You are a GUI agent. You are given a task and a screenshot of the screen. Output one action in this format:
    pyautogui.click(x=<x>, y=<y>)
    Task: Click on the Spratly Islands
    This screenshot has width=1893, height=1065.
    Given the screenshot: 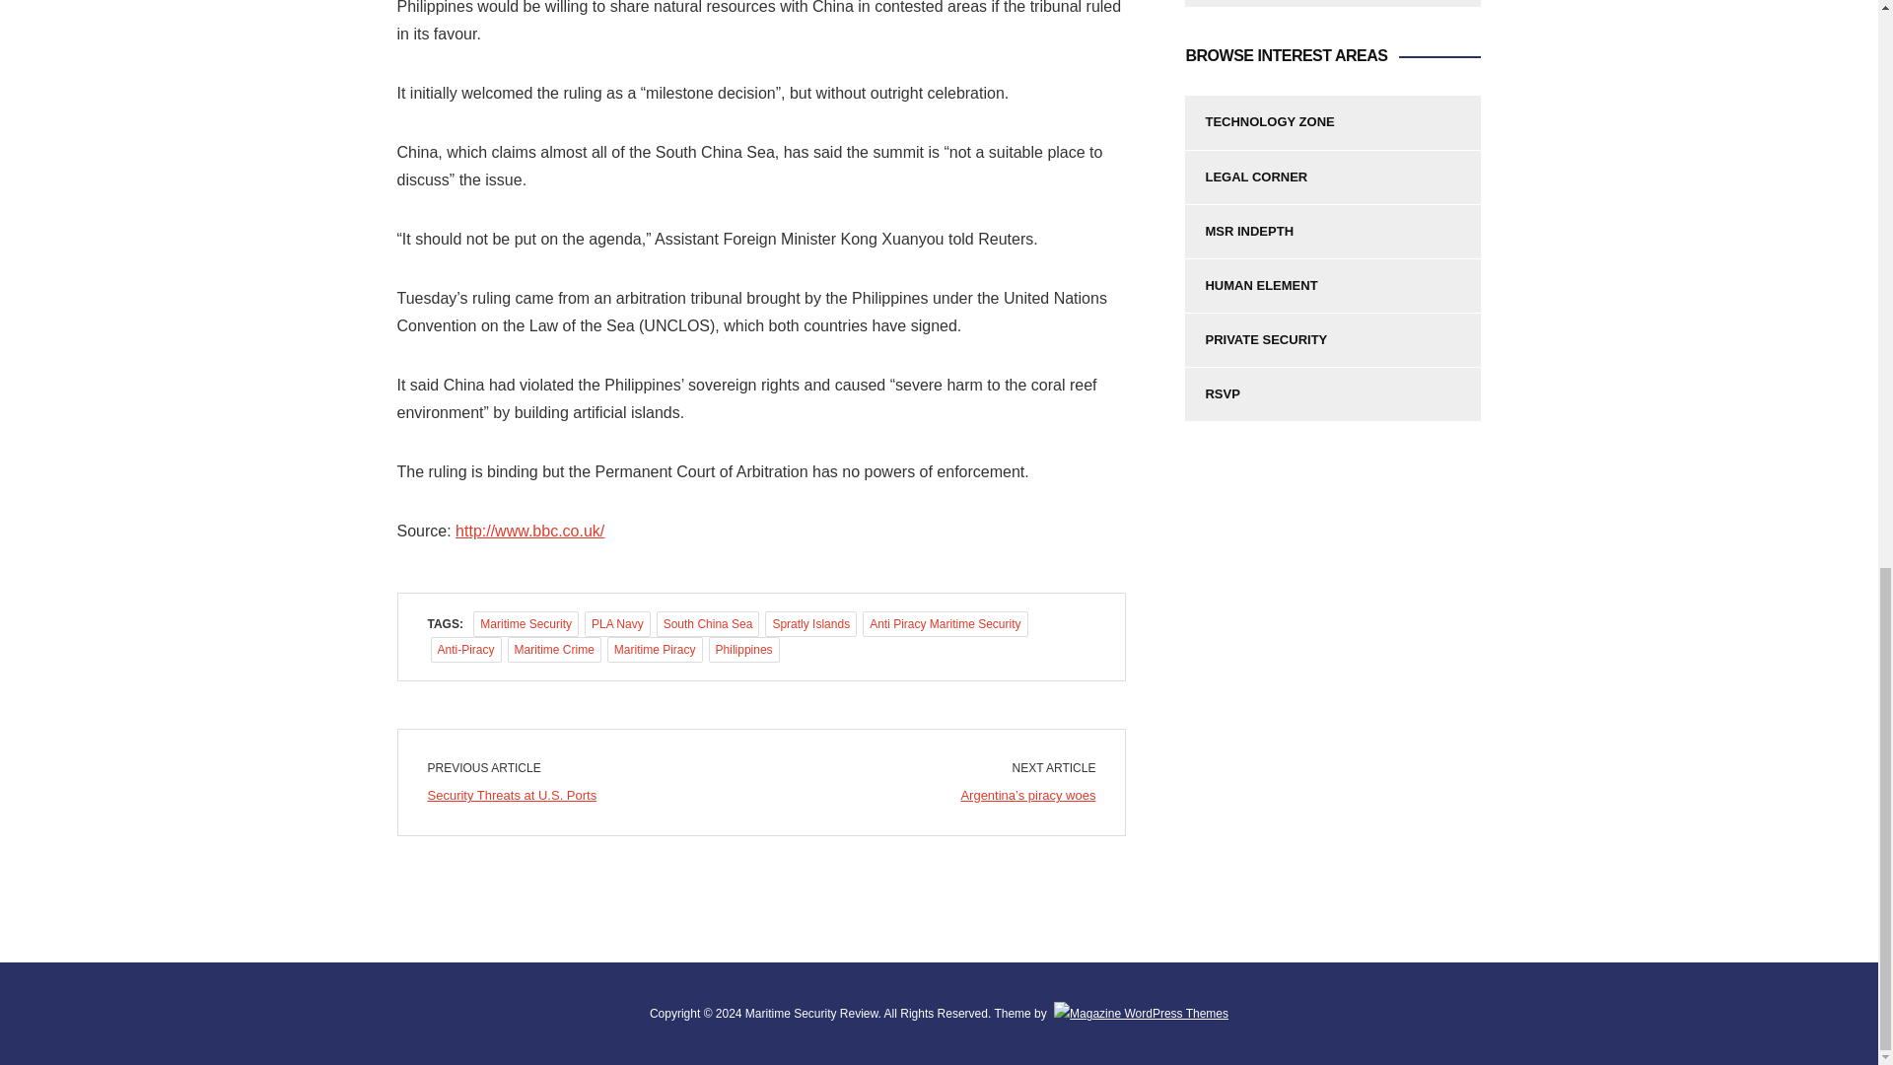 What is the action you would take?
    pyautogui.click(x=810, y=623)
    